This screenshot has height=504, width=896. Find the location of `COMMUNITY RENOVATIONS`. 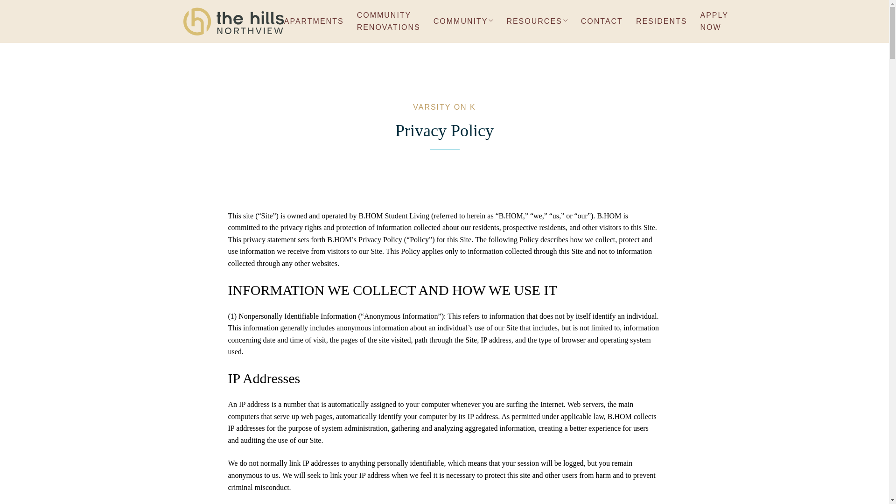

COMMUNITY RENOVATIONS is located at coordinates (388, 21).